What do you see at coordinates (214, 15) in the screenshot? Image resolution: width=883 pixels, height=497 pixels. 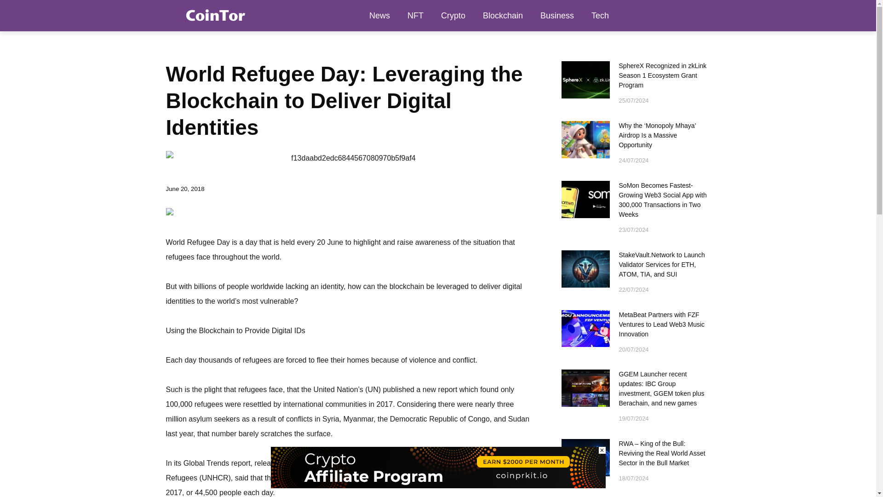 I see `CoinTor` at bounding box center [214, 15].